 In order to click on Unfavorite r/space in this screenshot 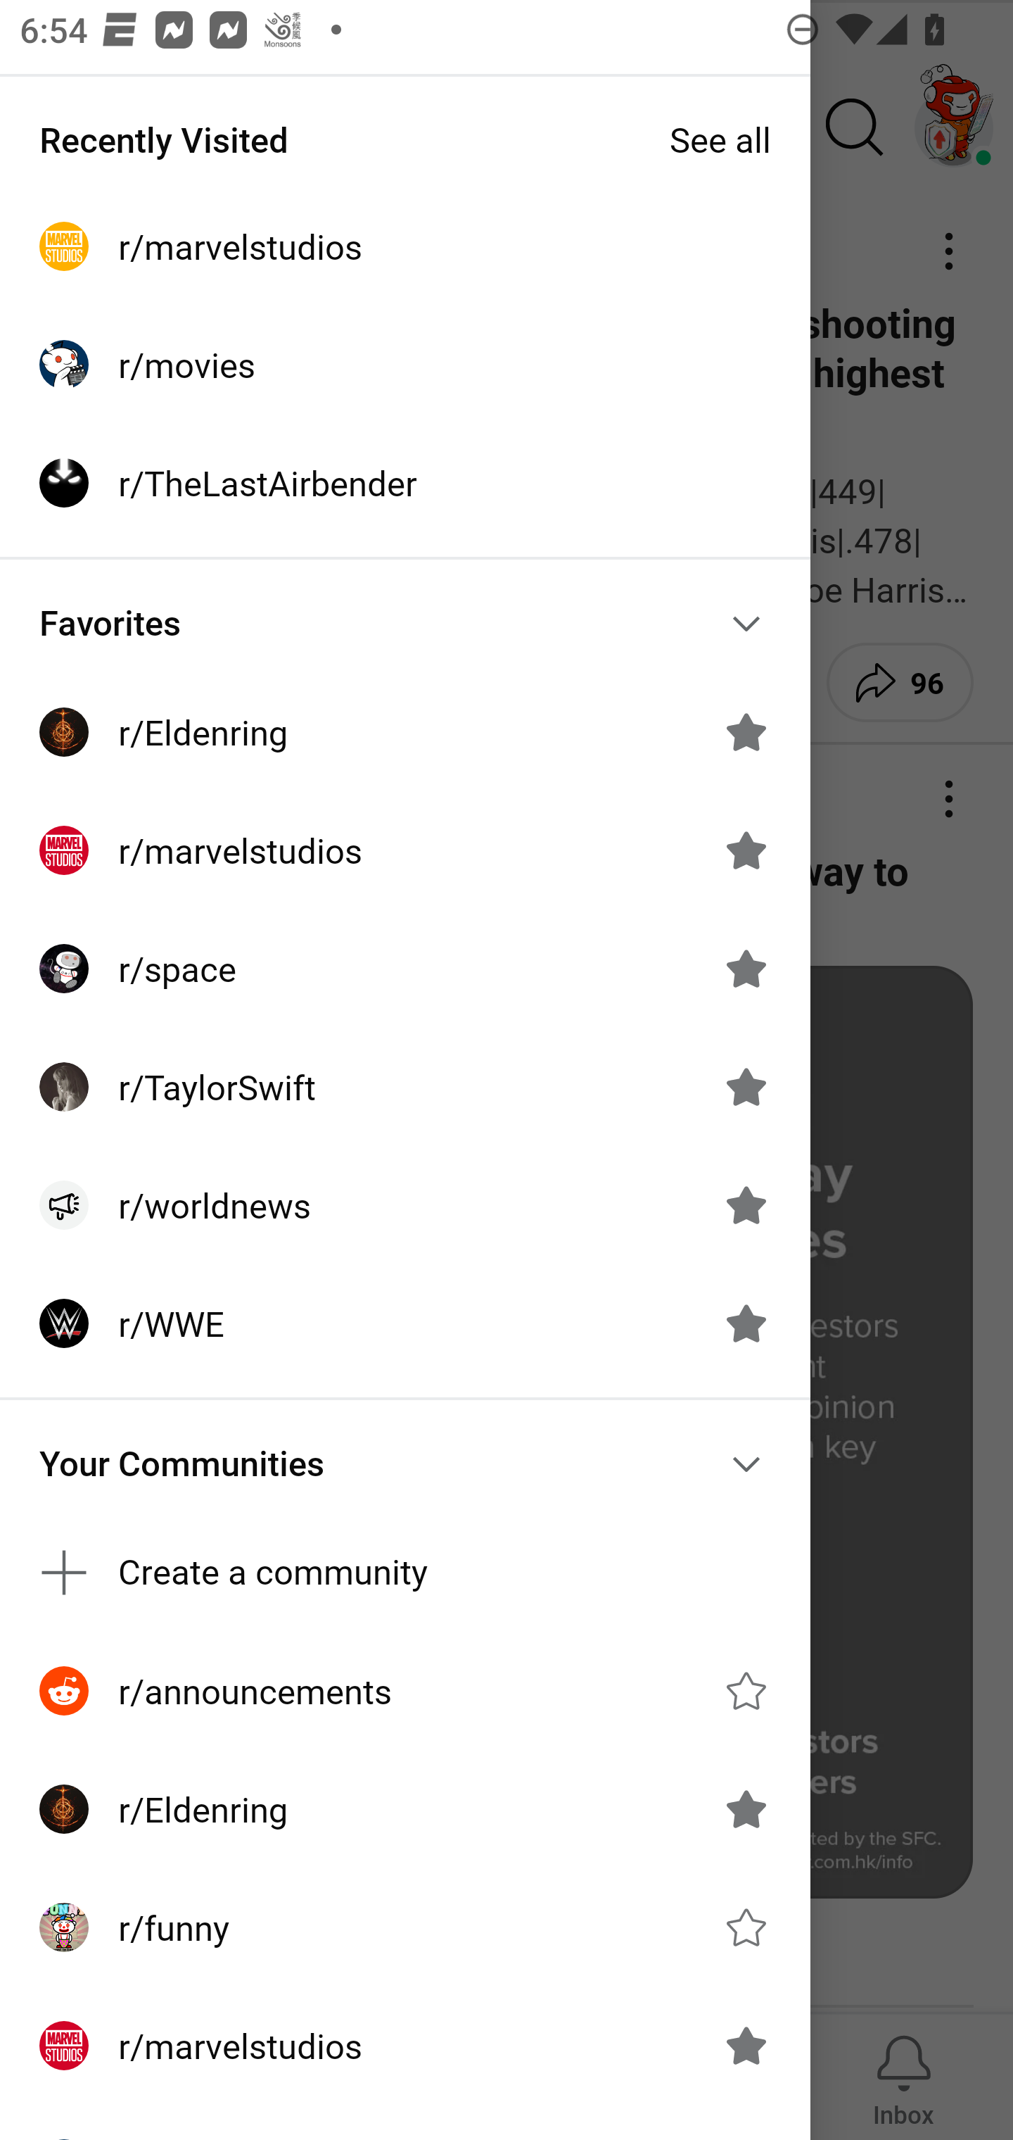, I will do `click(746, 969)`.